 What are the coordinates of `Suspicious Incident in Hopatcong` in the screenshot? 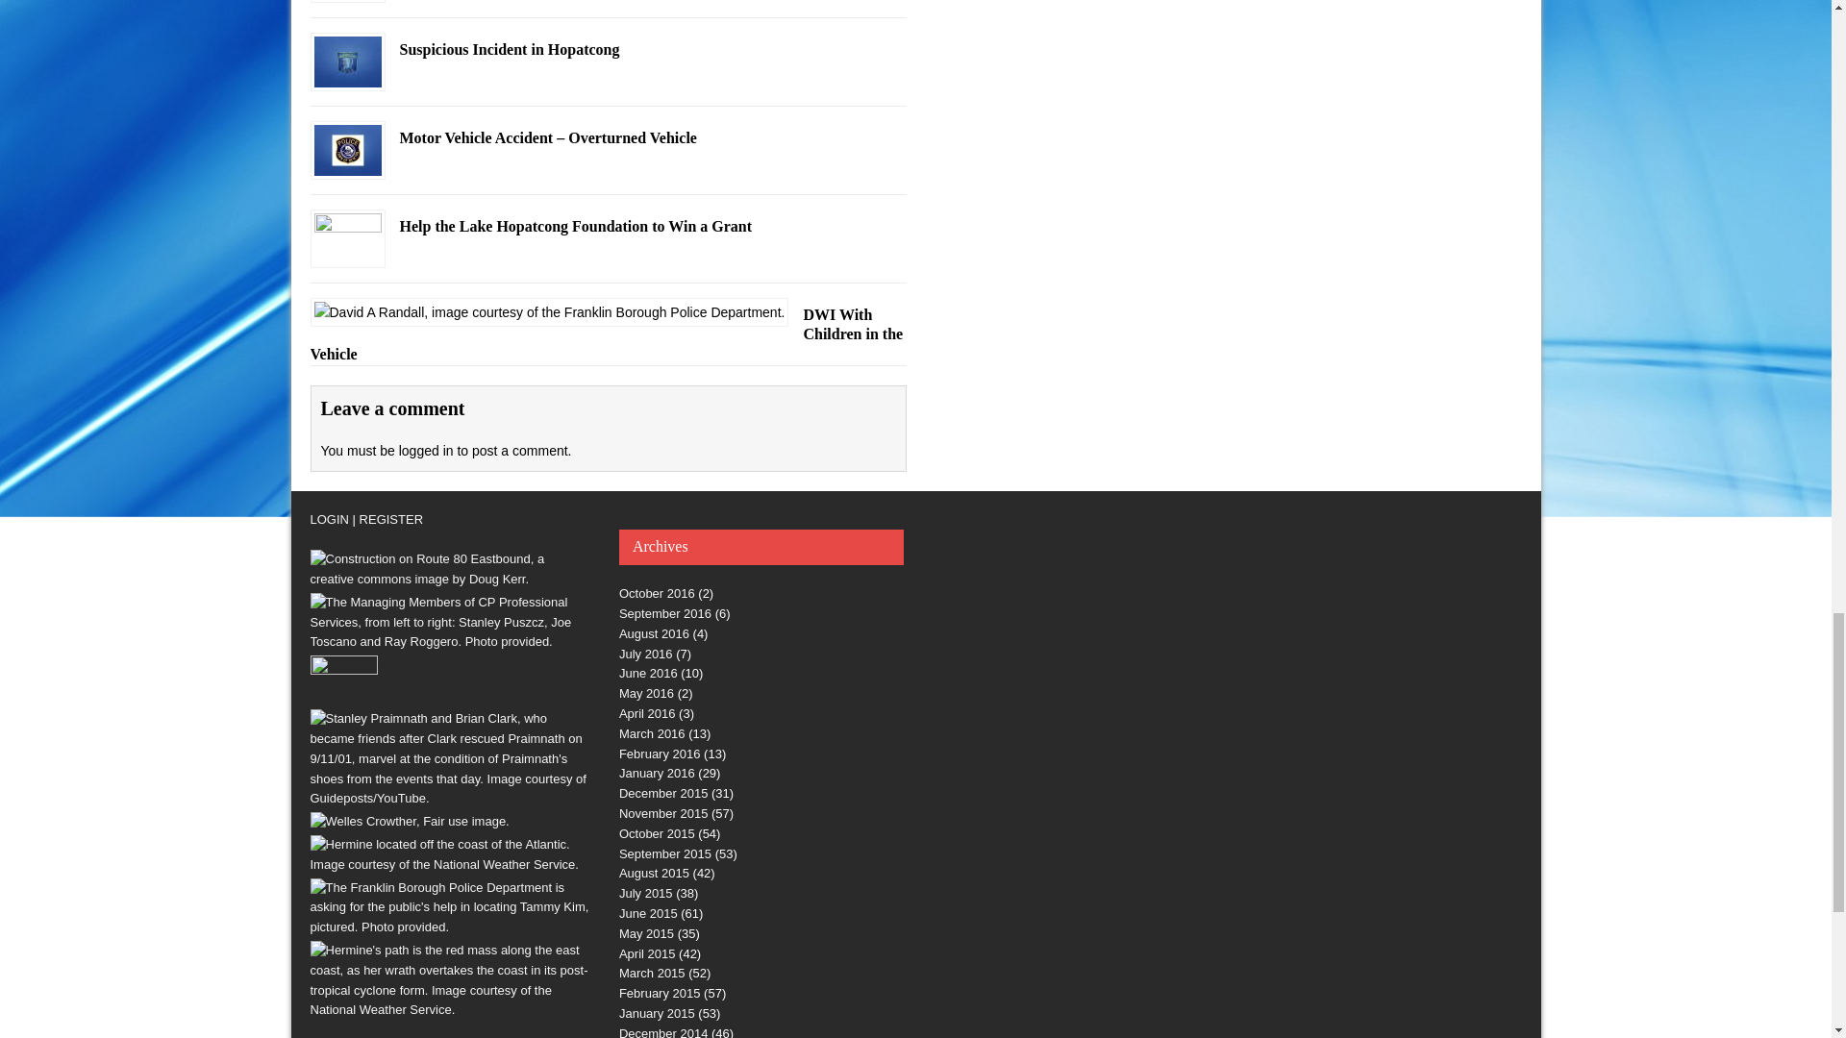 It's located at (346, 76).